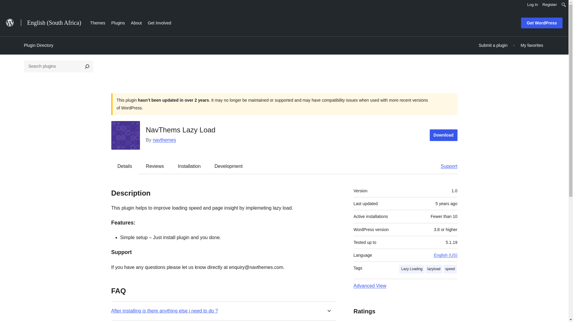 This screenshot has width=573, height=322. What do you see at coordinates (550, 5) in the screenshot?
I see `Register` at bounding box center [550, 5].